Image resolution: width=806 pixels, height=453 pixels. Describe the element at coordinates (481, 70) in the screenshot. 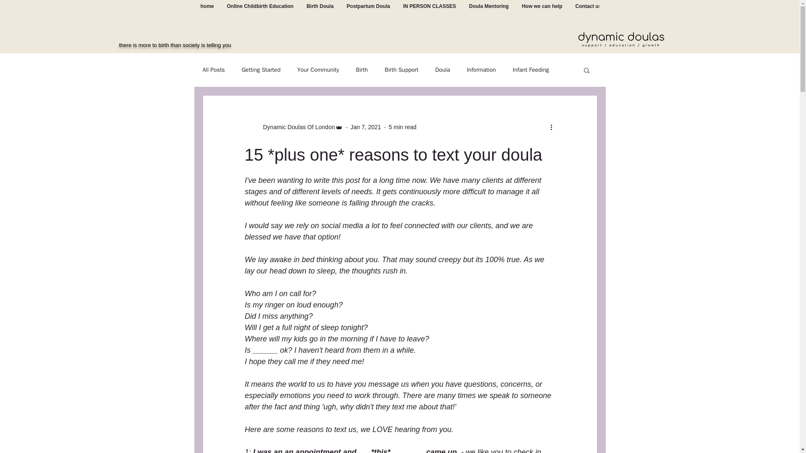

I see `Information` at that location.